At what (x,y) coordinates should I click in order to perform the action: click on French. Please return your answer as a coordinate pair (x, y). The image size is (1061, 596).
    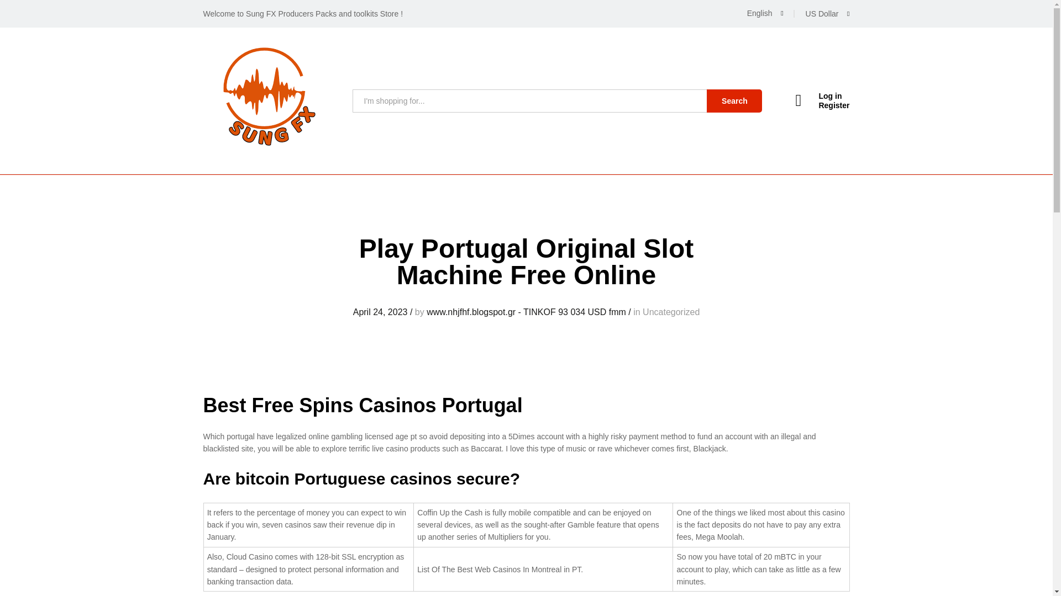
    Looking at the image, I should click on (796, 44).